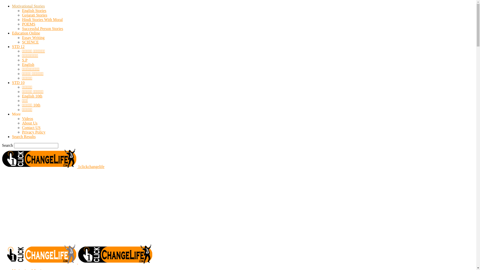 The image size is (480, 270). Describe the element at coordinates (28, 64) in the screenshot. I see `English` at that location.